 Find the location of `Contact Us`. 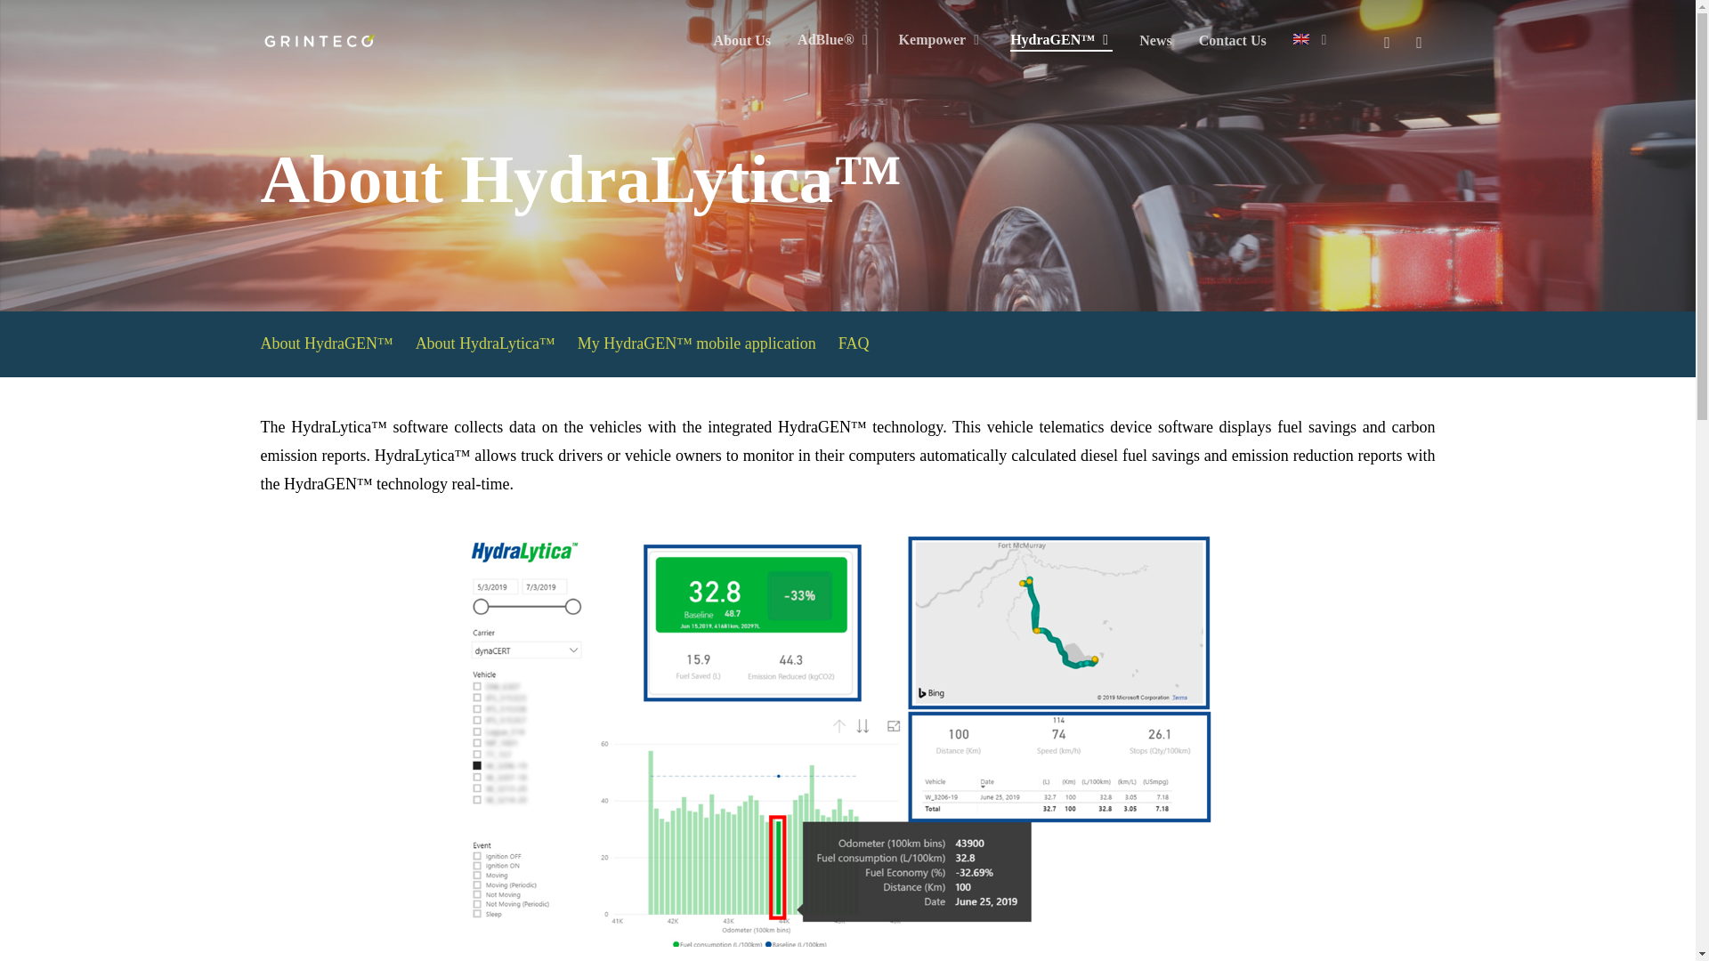

Contact Us is located at coordinates (1232, 41).